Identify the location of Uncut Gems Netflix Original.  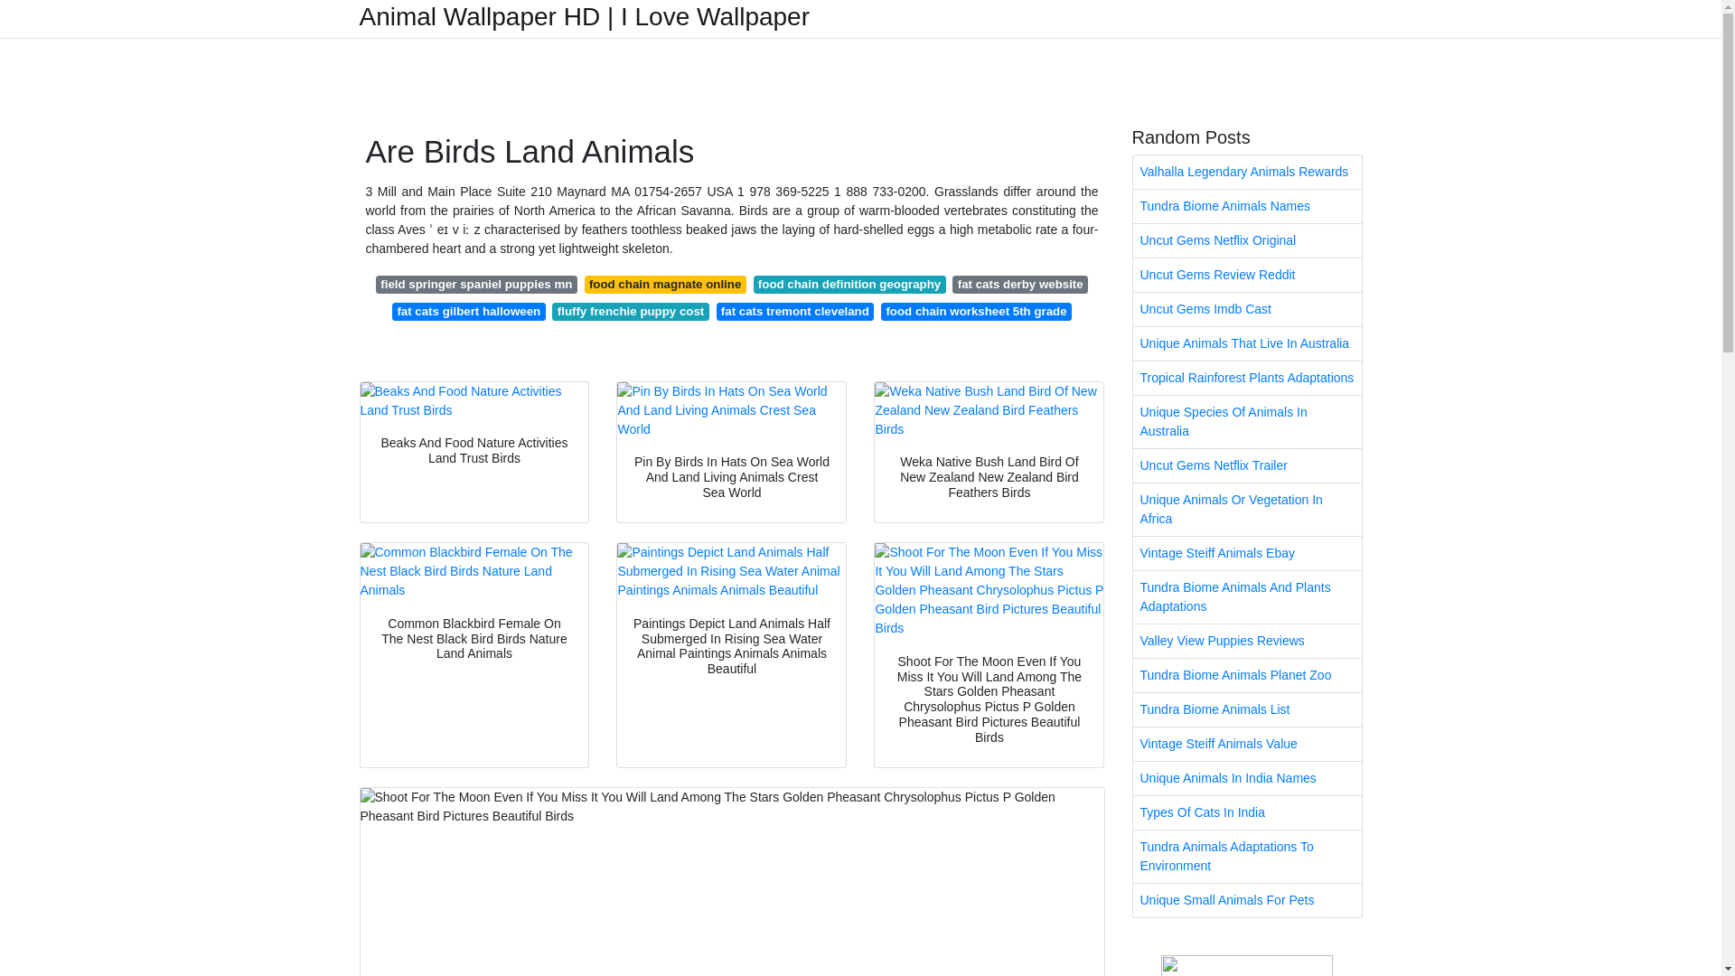
(1247, 240).